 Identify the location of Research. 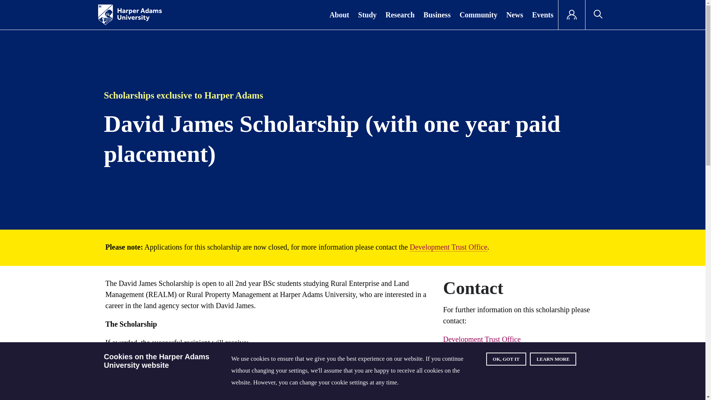
(400, 15).